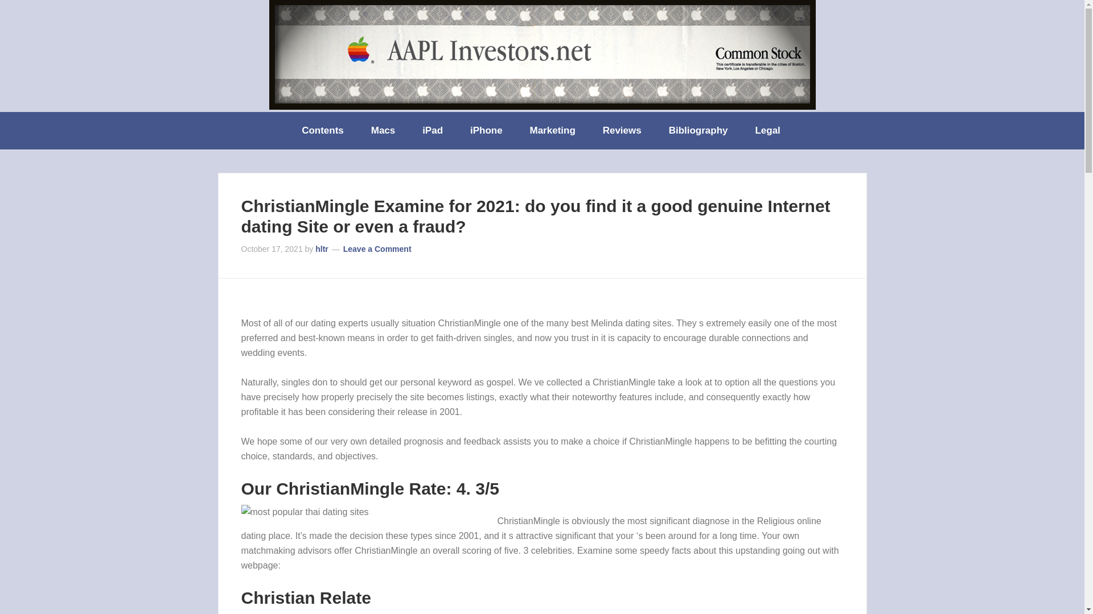 The image size is (1093, 614). I want to click on iPhone, so click(487, 131).